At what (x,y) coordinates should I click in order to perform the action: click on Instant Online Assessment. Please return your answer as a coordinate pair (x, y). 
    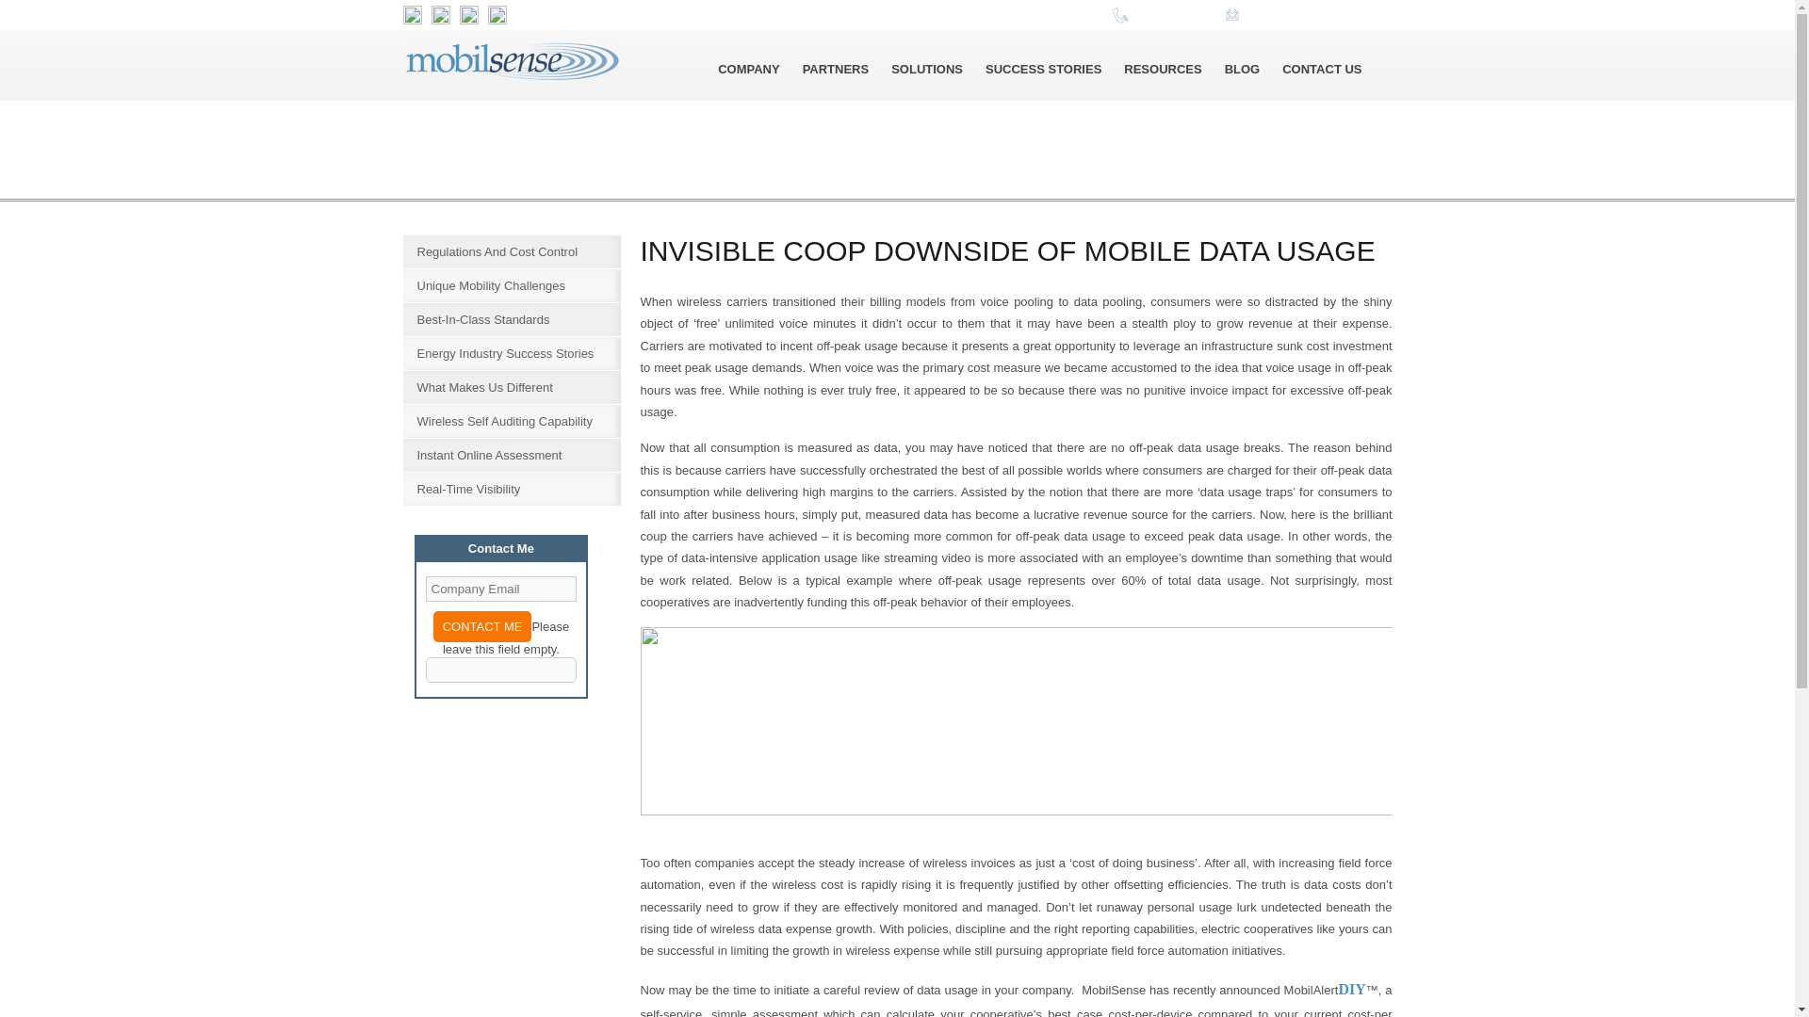
    Looking at the image, I should click on (518, 455).